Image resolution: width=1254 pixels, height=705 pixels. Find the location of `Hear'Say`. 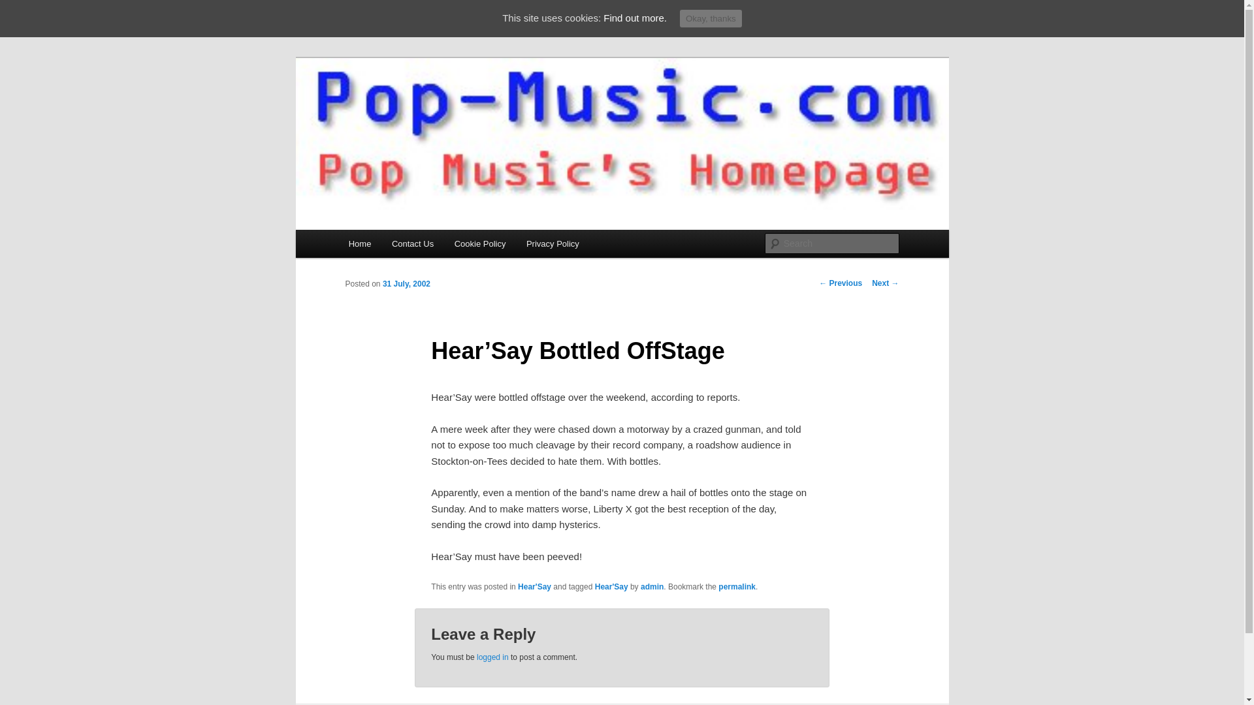

Hear'Say is located at coordinates (534, 587).